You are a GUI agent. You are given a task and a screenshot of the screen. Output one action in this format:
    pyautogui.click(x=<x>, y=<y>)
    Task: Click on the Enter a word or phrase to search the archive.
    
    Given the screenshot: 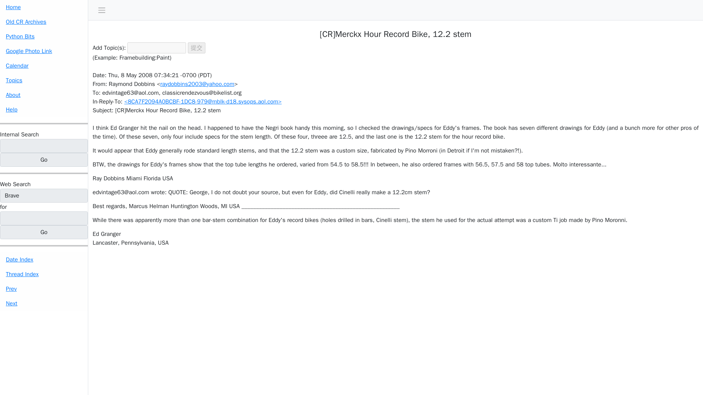 What is the action you would take?
    pyautogui.click(x=19, y=135)
    